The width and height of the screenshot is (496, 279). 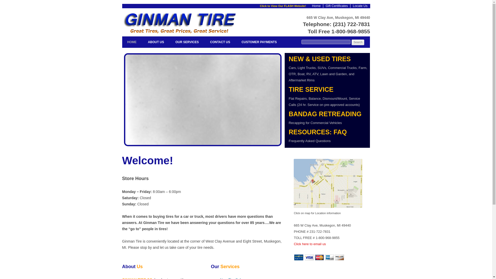 I want to click on Ginman Tire, so click(x=337, y=6).